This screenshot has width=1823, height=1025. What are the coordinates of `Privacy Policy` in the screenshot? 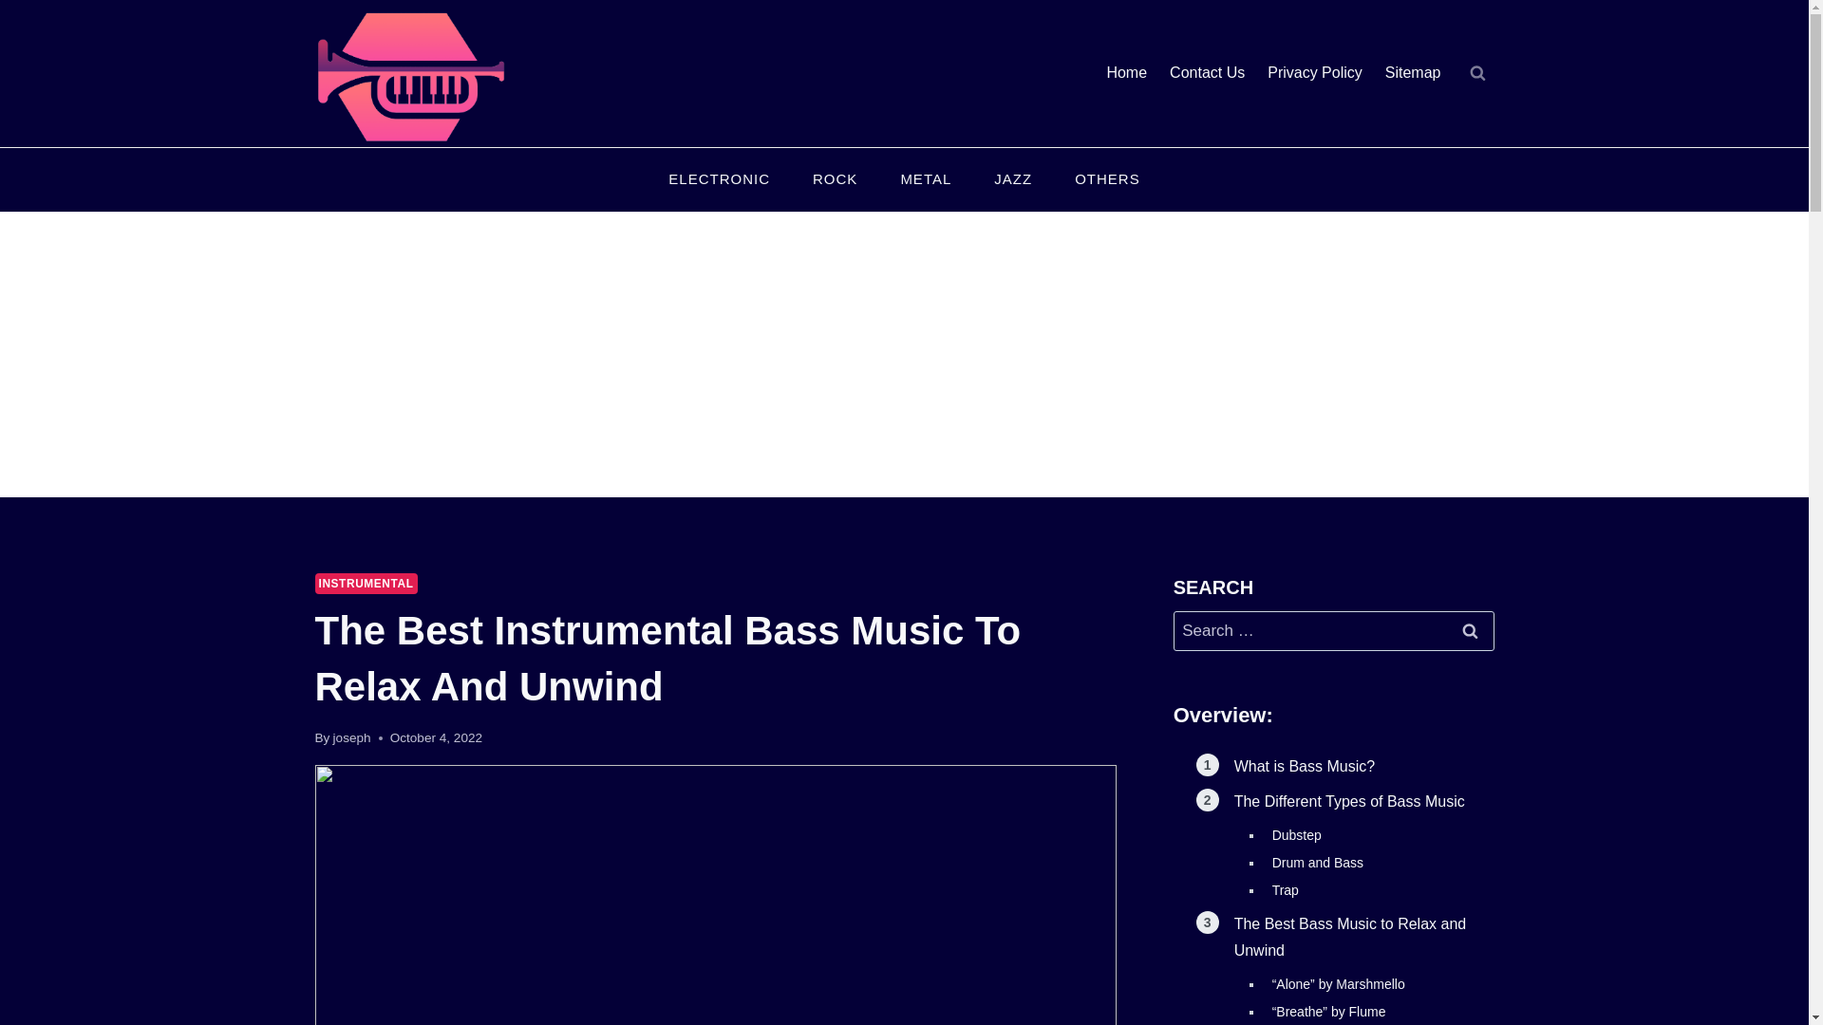 It's located at (1314, 74).